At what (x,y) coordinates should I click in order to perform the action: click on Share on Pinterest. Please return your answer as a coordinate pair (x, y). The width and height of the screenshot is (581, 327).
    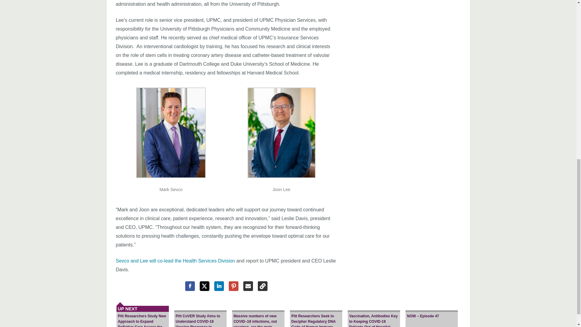
    Looking at the image, I should click on (234, 286).